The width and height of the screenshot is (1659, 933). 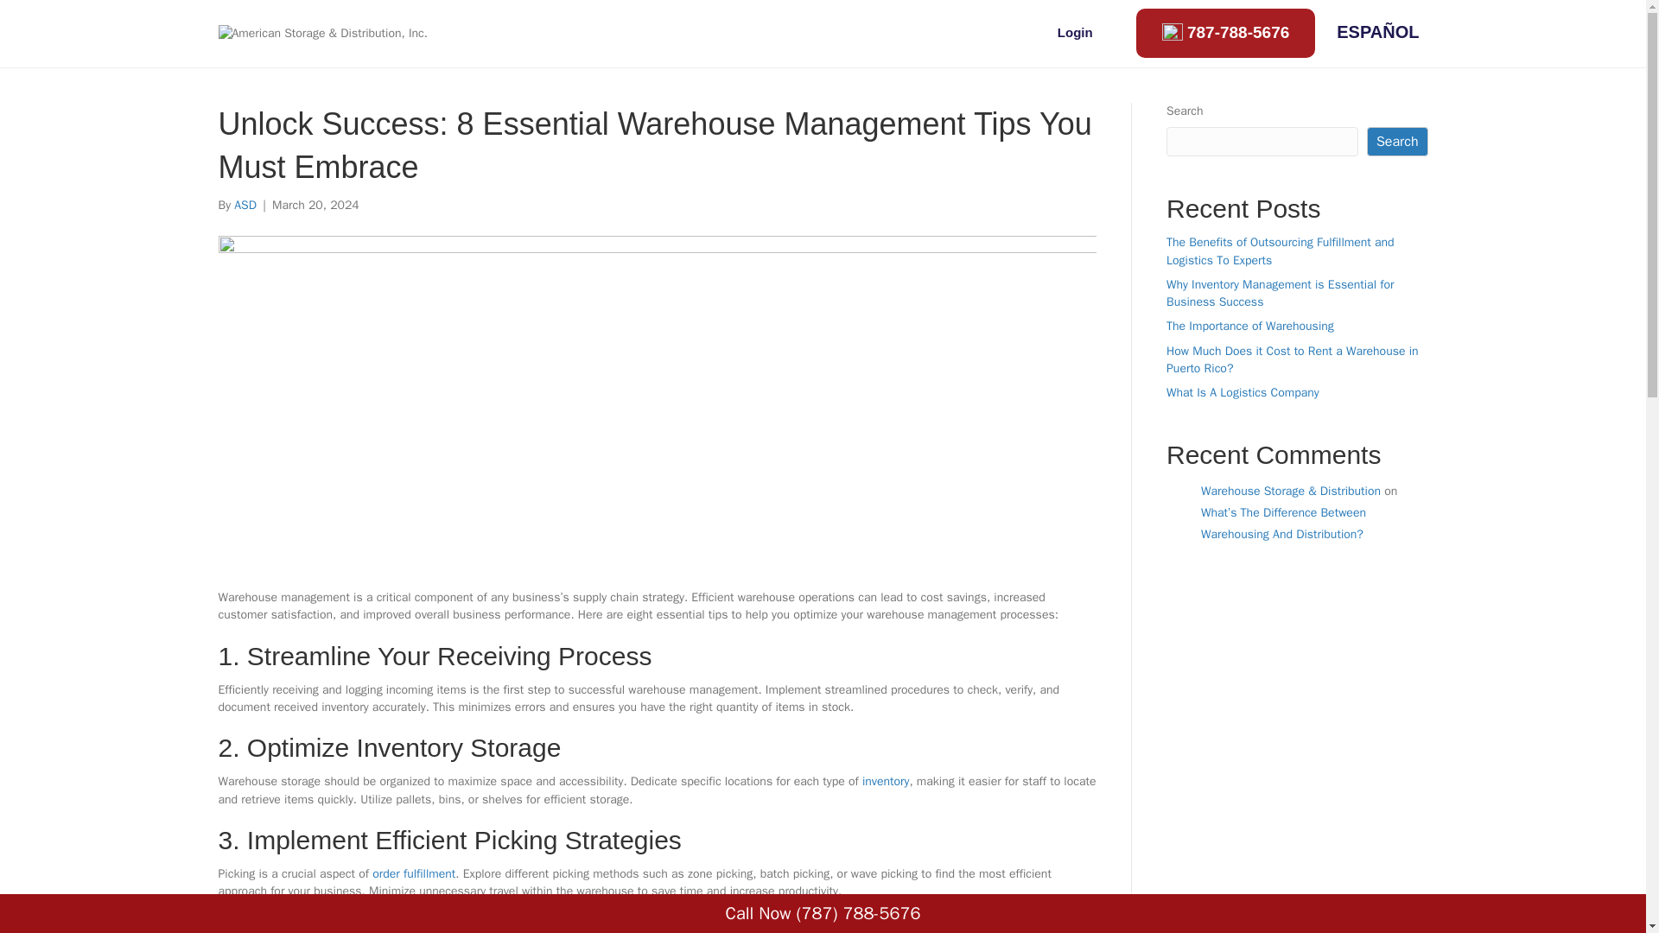 What do you see at coordinates (1225, 33) in the screenshot?
I see `787-788-5676` at bounding box center [1225, 33].